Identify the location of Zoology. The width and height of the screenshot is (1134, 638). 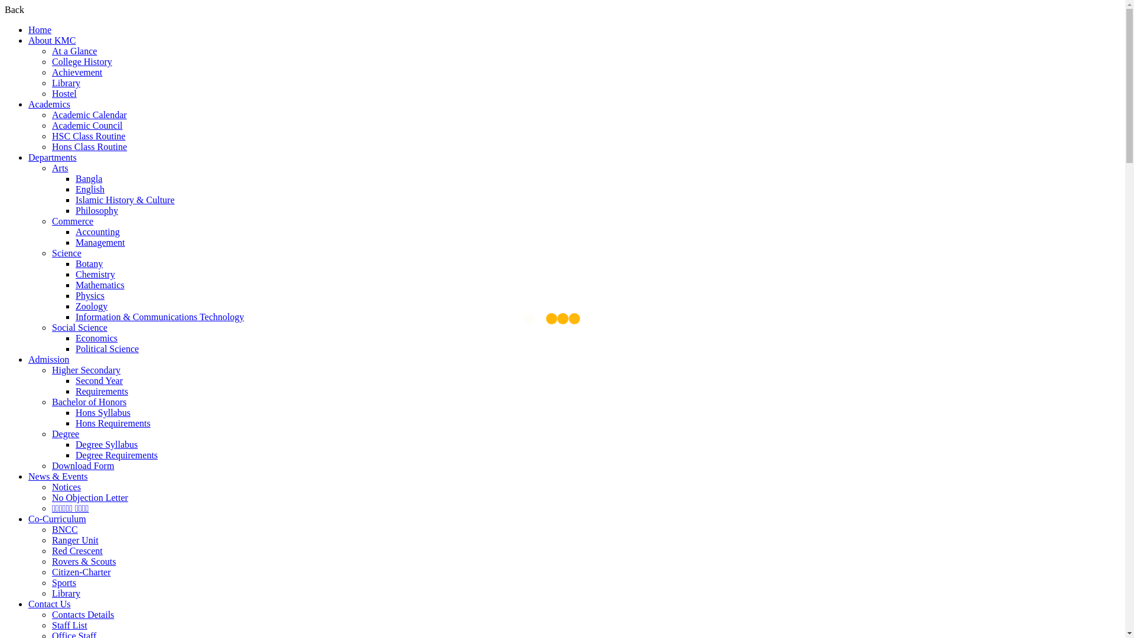
(92, 306).